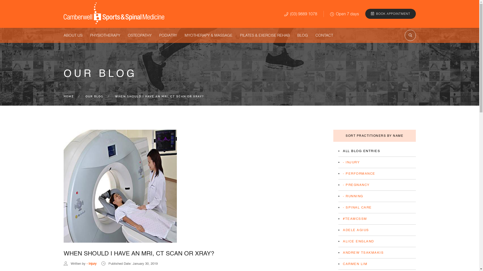 The image size is (483, 271). I want to click on PHYSIOTHERAPY, so click(105, 35).